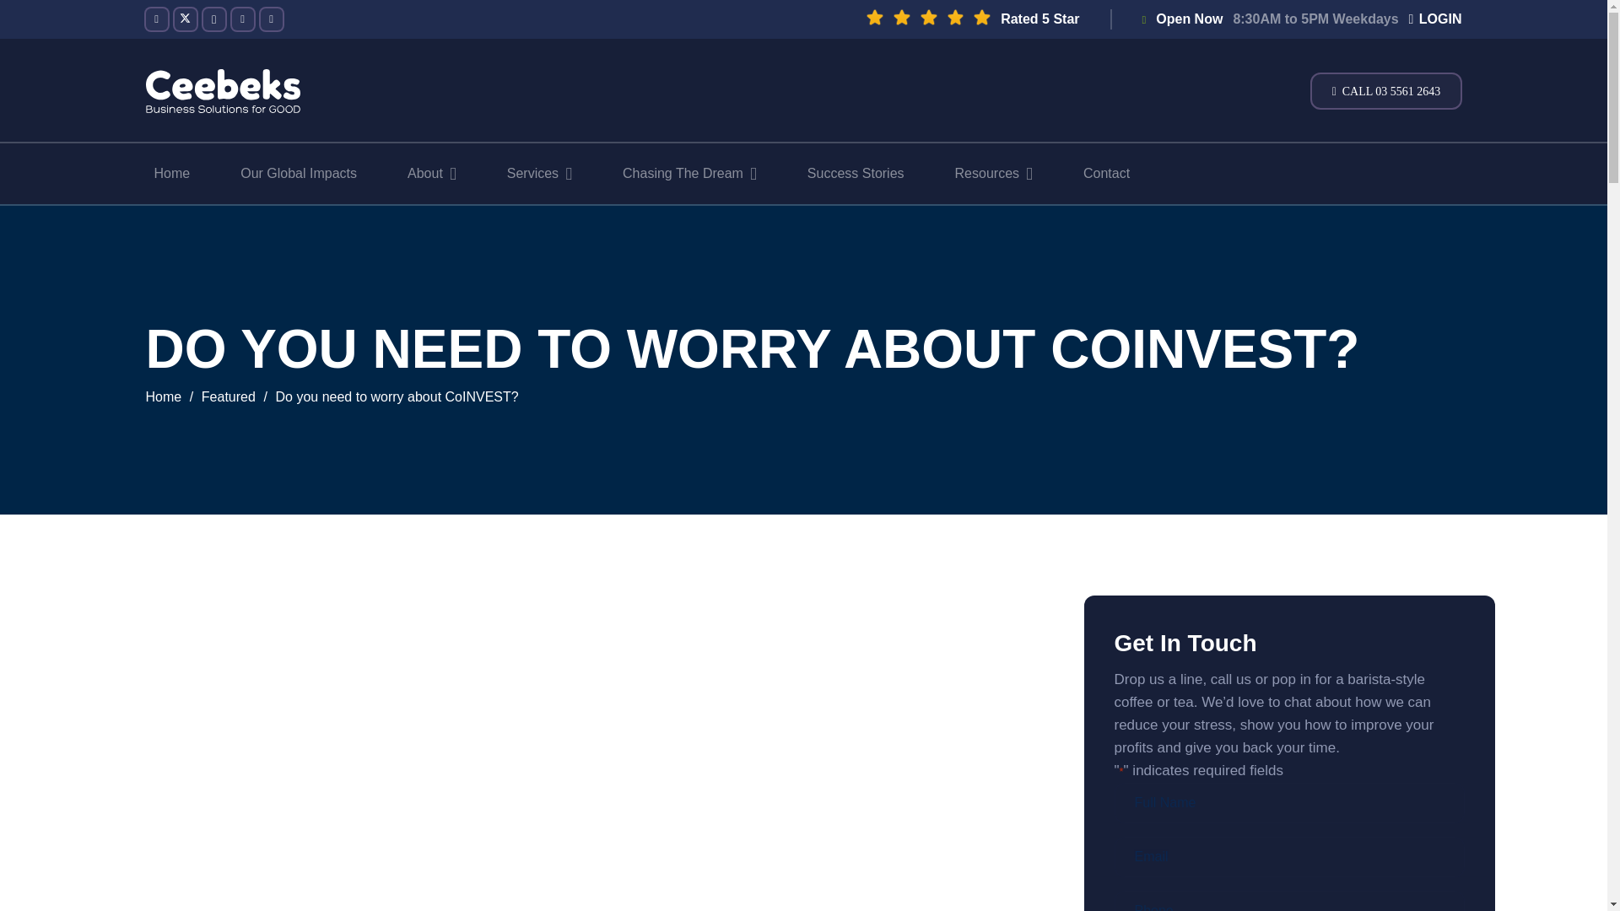  I want to click on Resources, so click(994, 173).